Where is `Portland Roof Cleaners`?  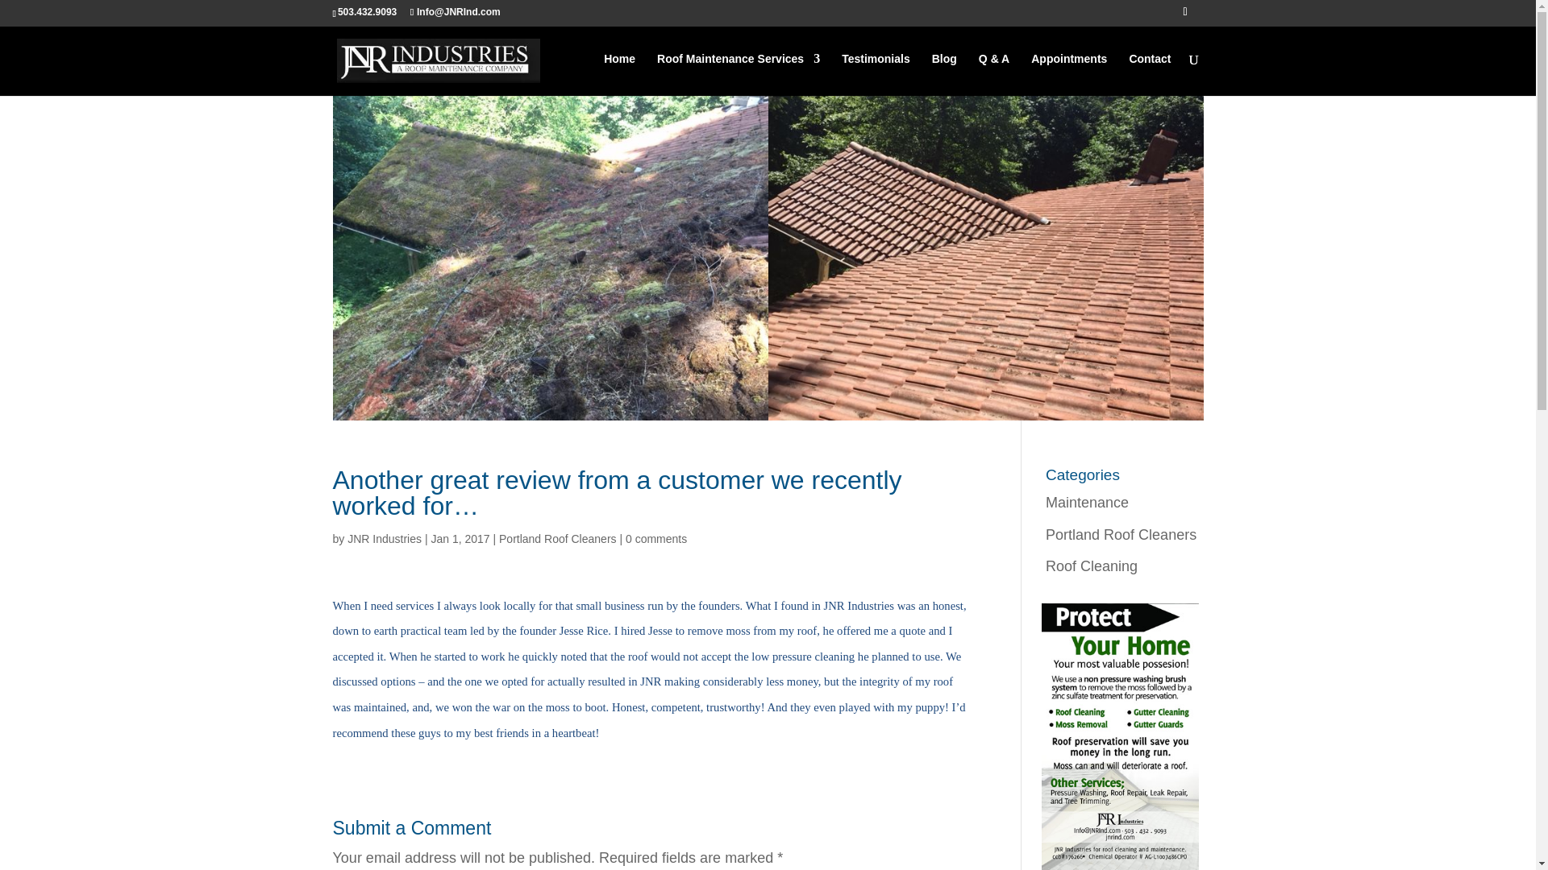 Portland Roof Cleaners is located at coordinates (557, 538).